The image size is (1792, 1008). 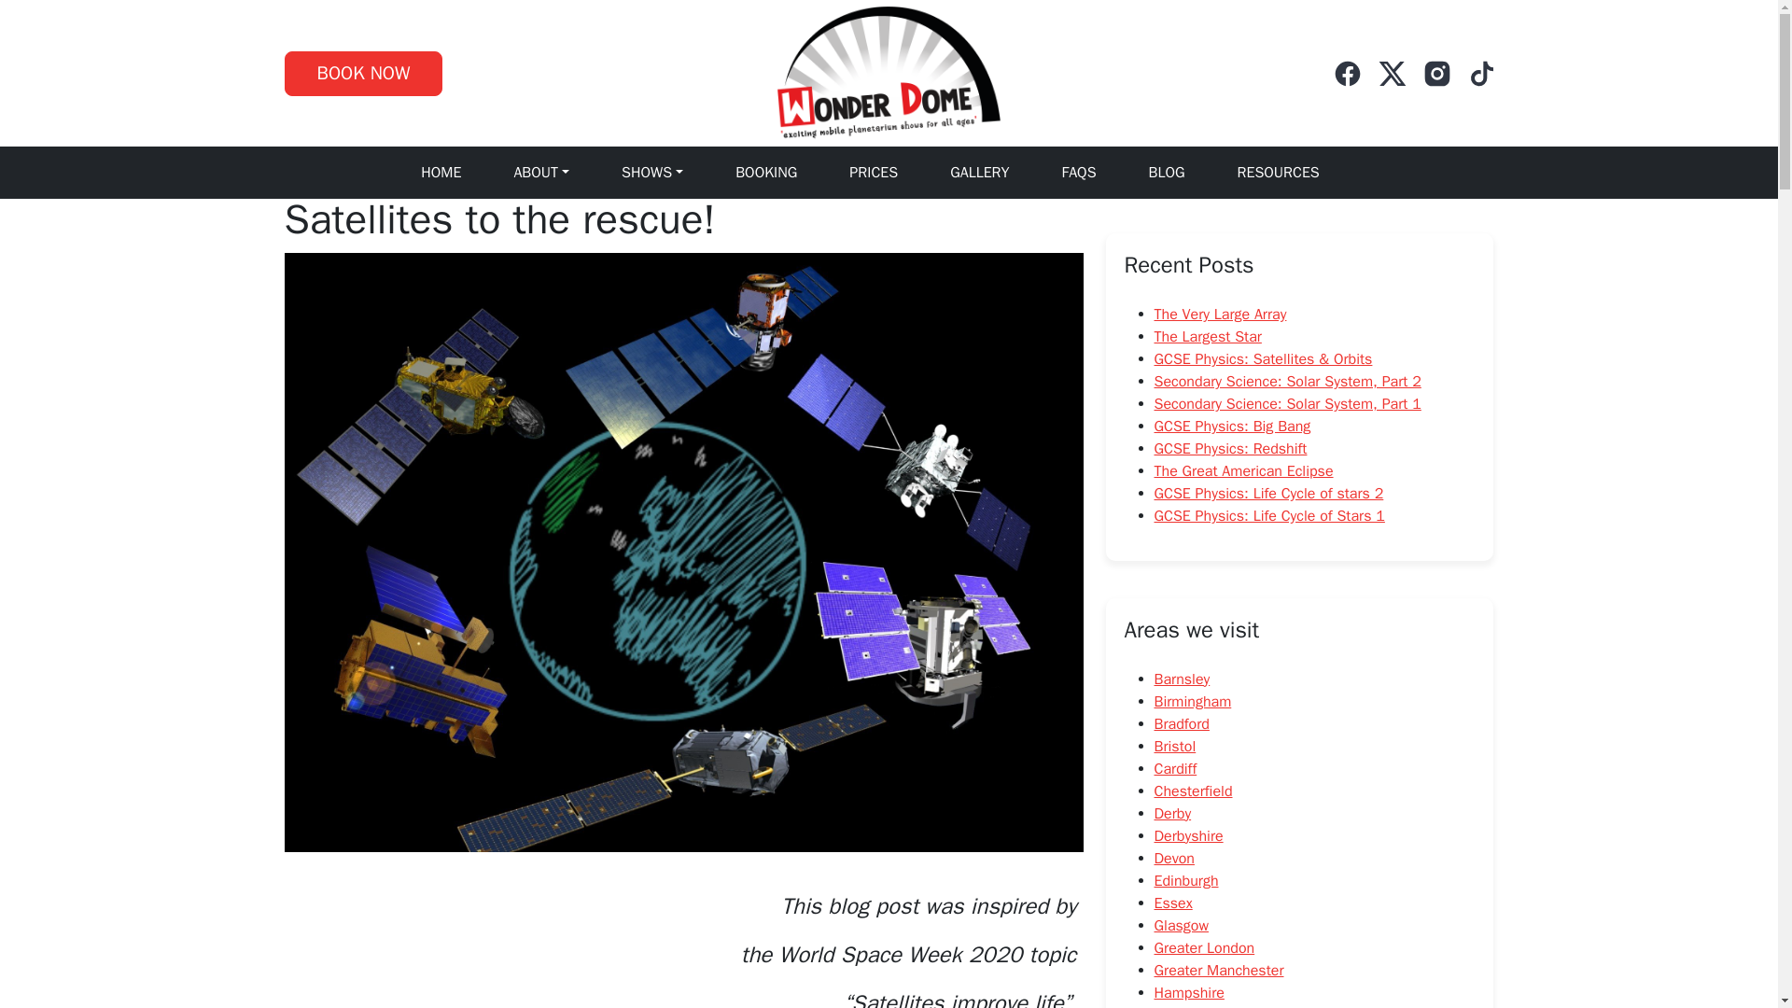 I want to click on HOME, so click(x=441, y=173).